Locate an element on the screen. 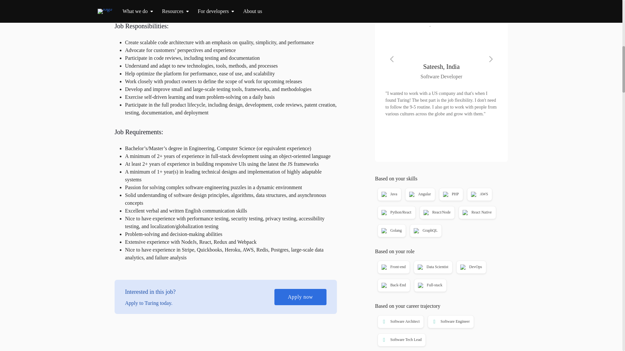 The image size is (625, 351). Data Scientist is located at coordinates (432, 267).